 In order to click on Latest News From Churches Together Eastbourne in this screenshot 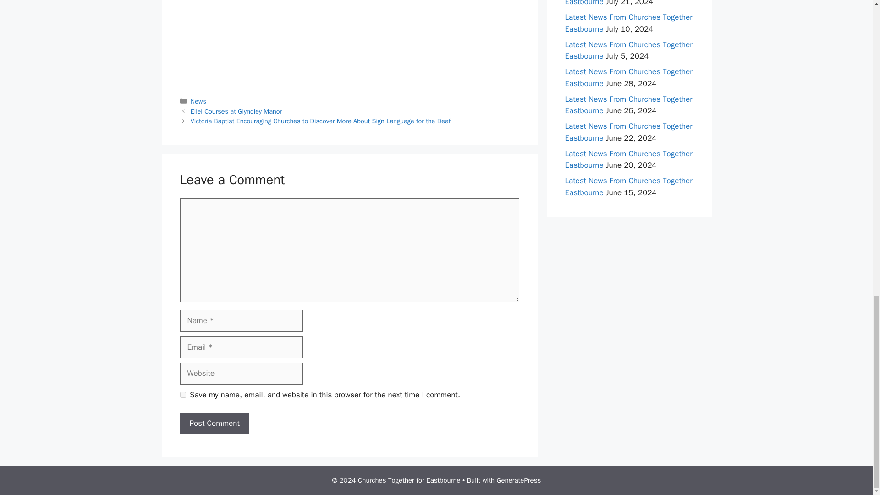, I will do `click(628, 187)`.